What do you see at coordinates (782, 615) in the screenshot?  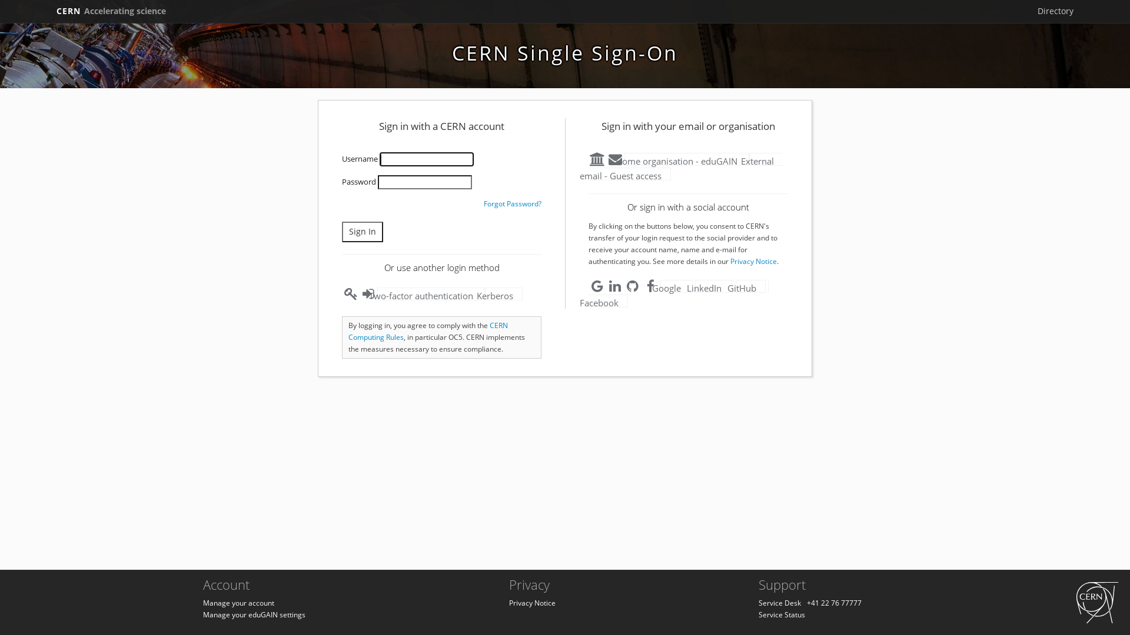 I see `Service Status` at bounding box center [782, 615].